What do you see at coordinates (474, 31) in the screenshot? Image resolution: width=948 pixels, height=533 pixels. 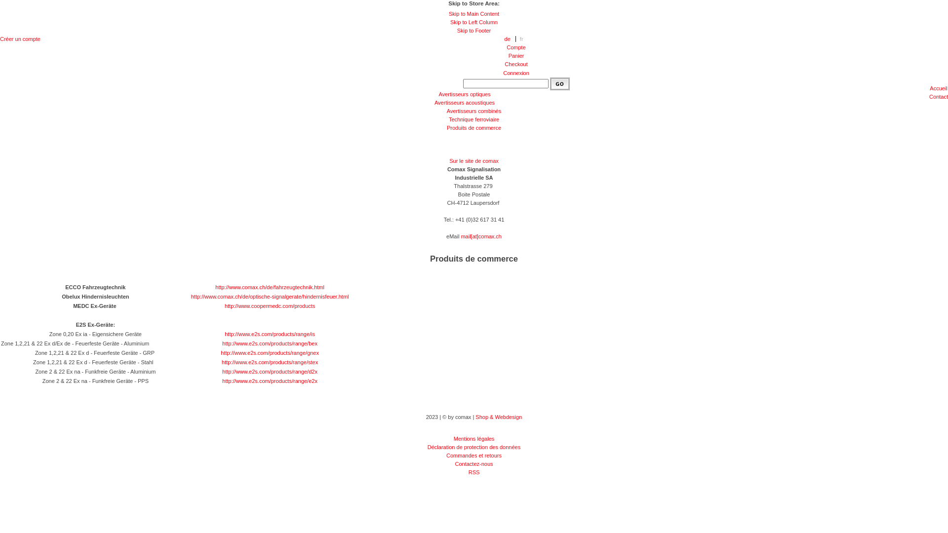 I see `Skip to Footer` at bounding box center [474, 31].